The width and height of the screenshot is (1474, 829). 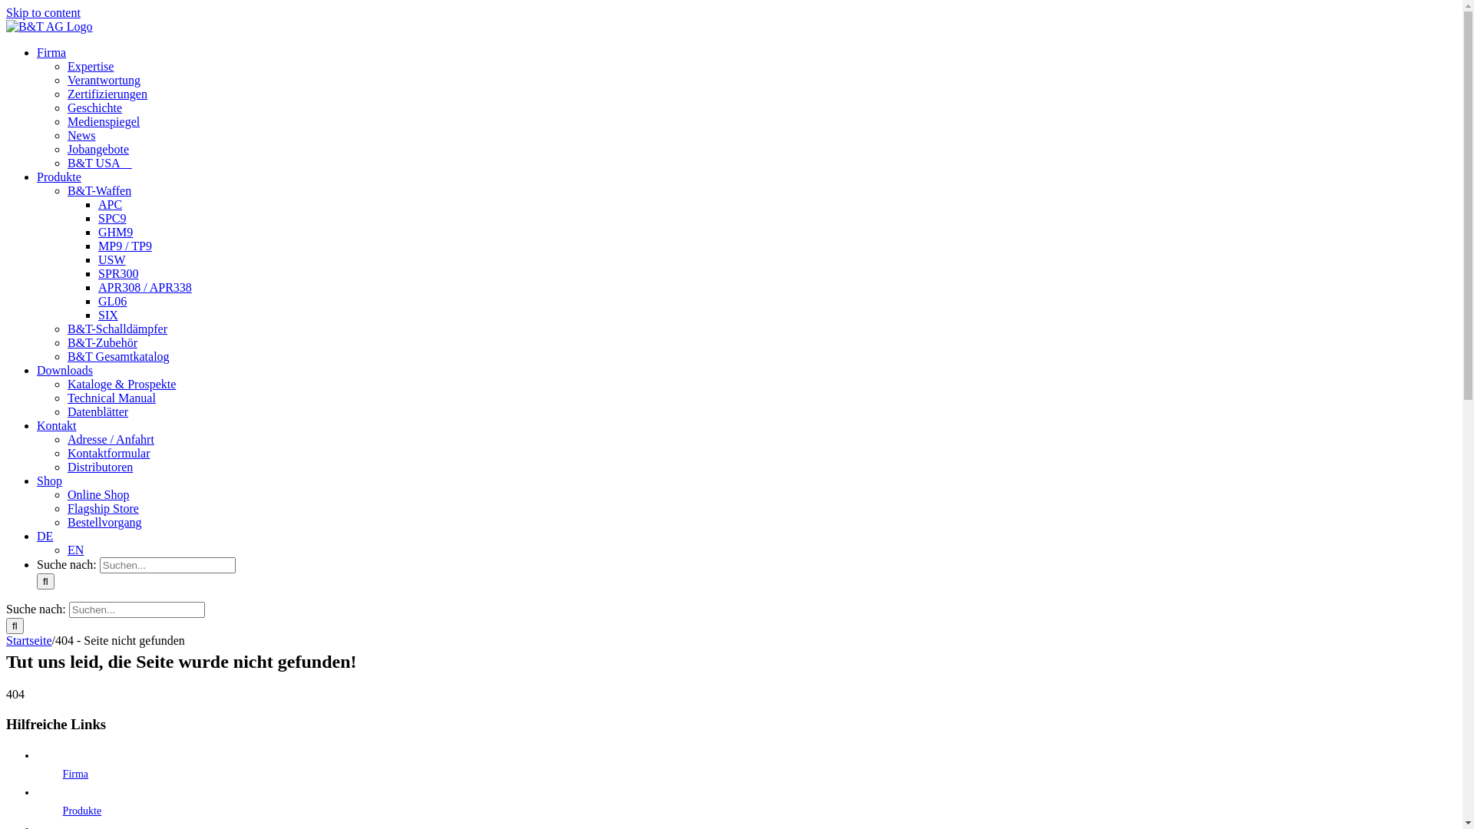 What do you see at coordinates (64, 370) in the screenshot?
I see `Downloads` at bounding box center [64, 370].